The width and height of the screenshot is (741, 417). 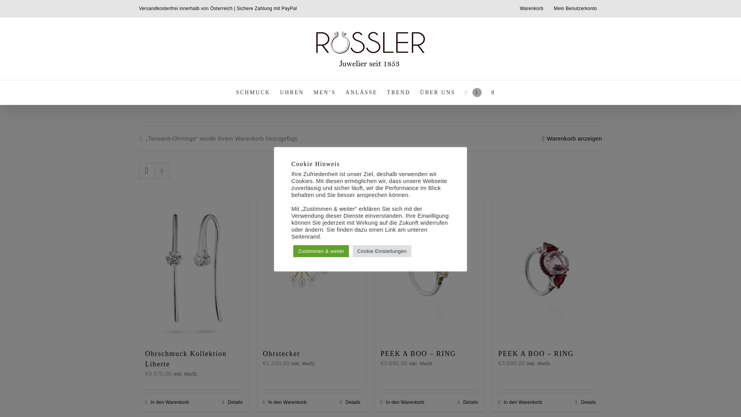 I want to click on UHREN, so click(x=292, y=93).